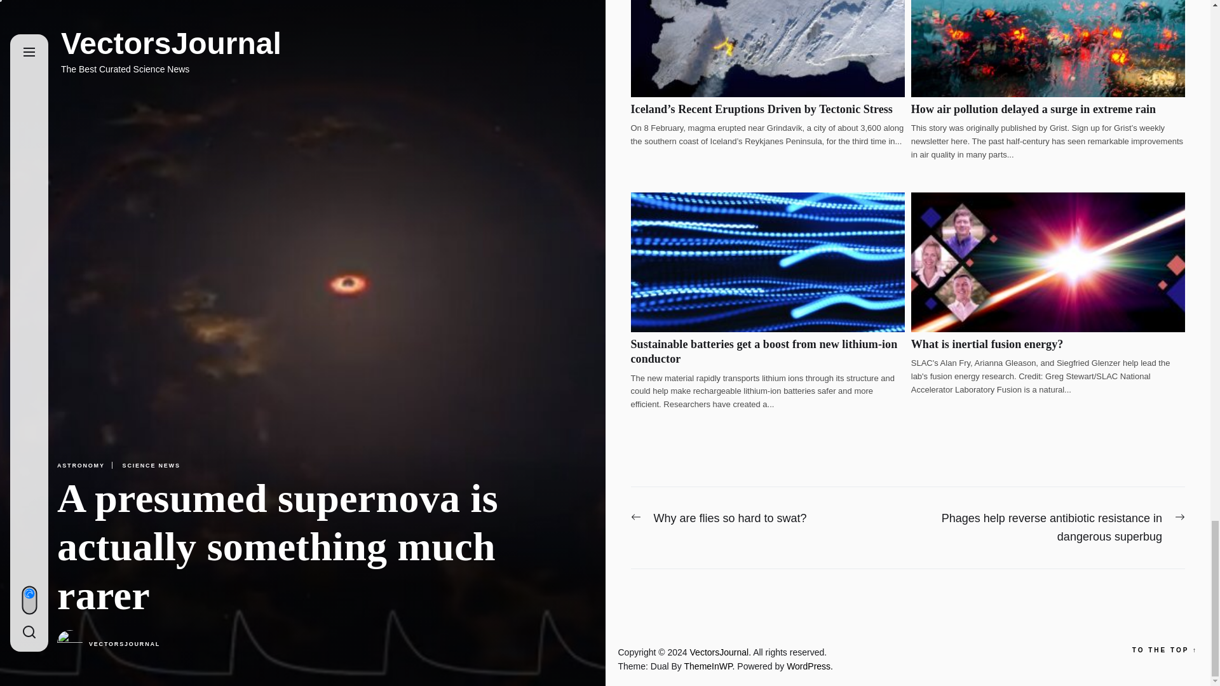 This screenshot has height=686, width=1220. Describe the element at coordinates (711, 666) in the screenshot. I see `ThemeInWP` at that location.